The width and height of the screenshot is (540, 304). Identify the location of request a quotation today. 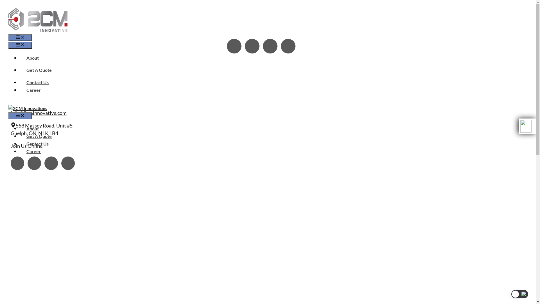
(242, 75).